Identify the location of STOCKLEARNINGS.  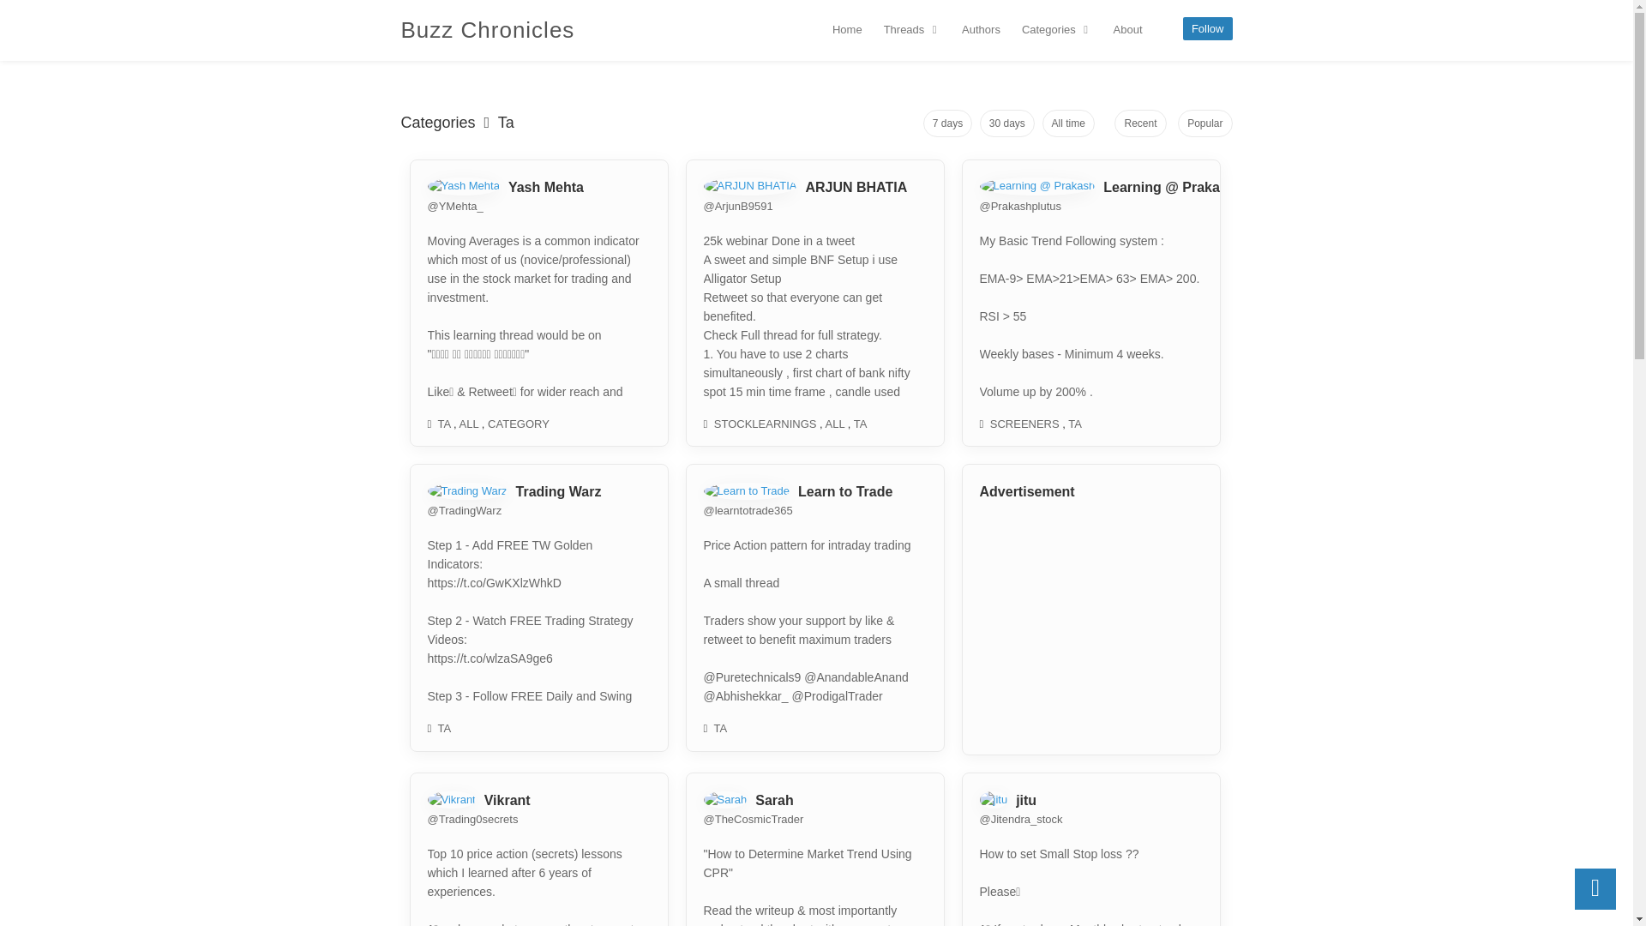
(765, 424).